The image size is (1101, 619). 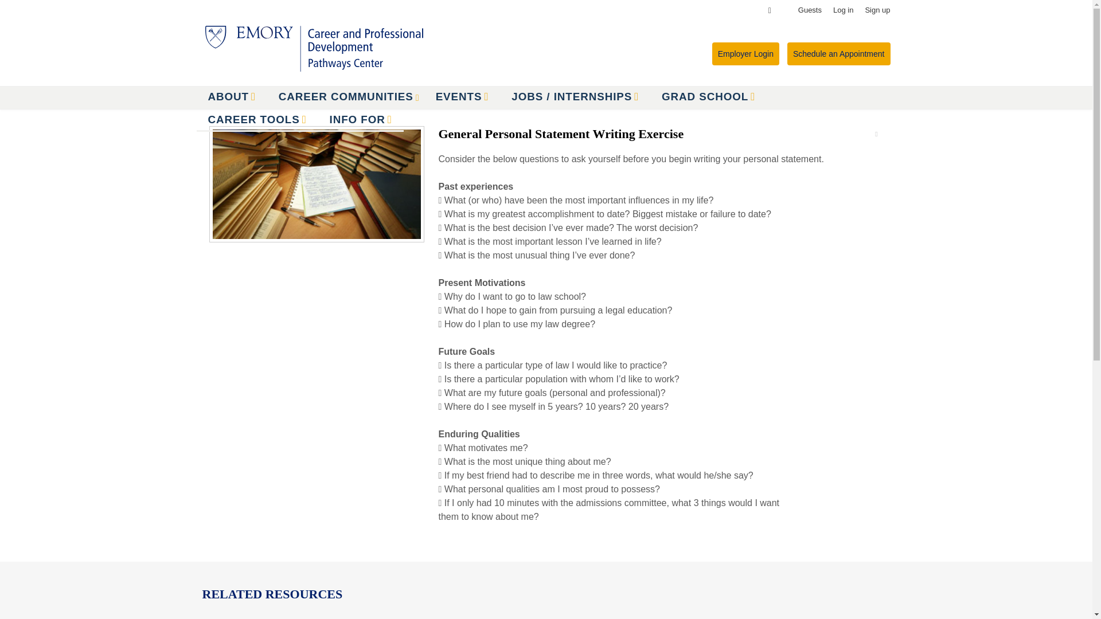 What do you see at coordinates (231, 96) in the screenshot?
I see `ABOUT` at bounding box center [231, 96].